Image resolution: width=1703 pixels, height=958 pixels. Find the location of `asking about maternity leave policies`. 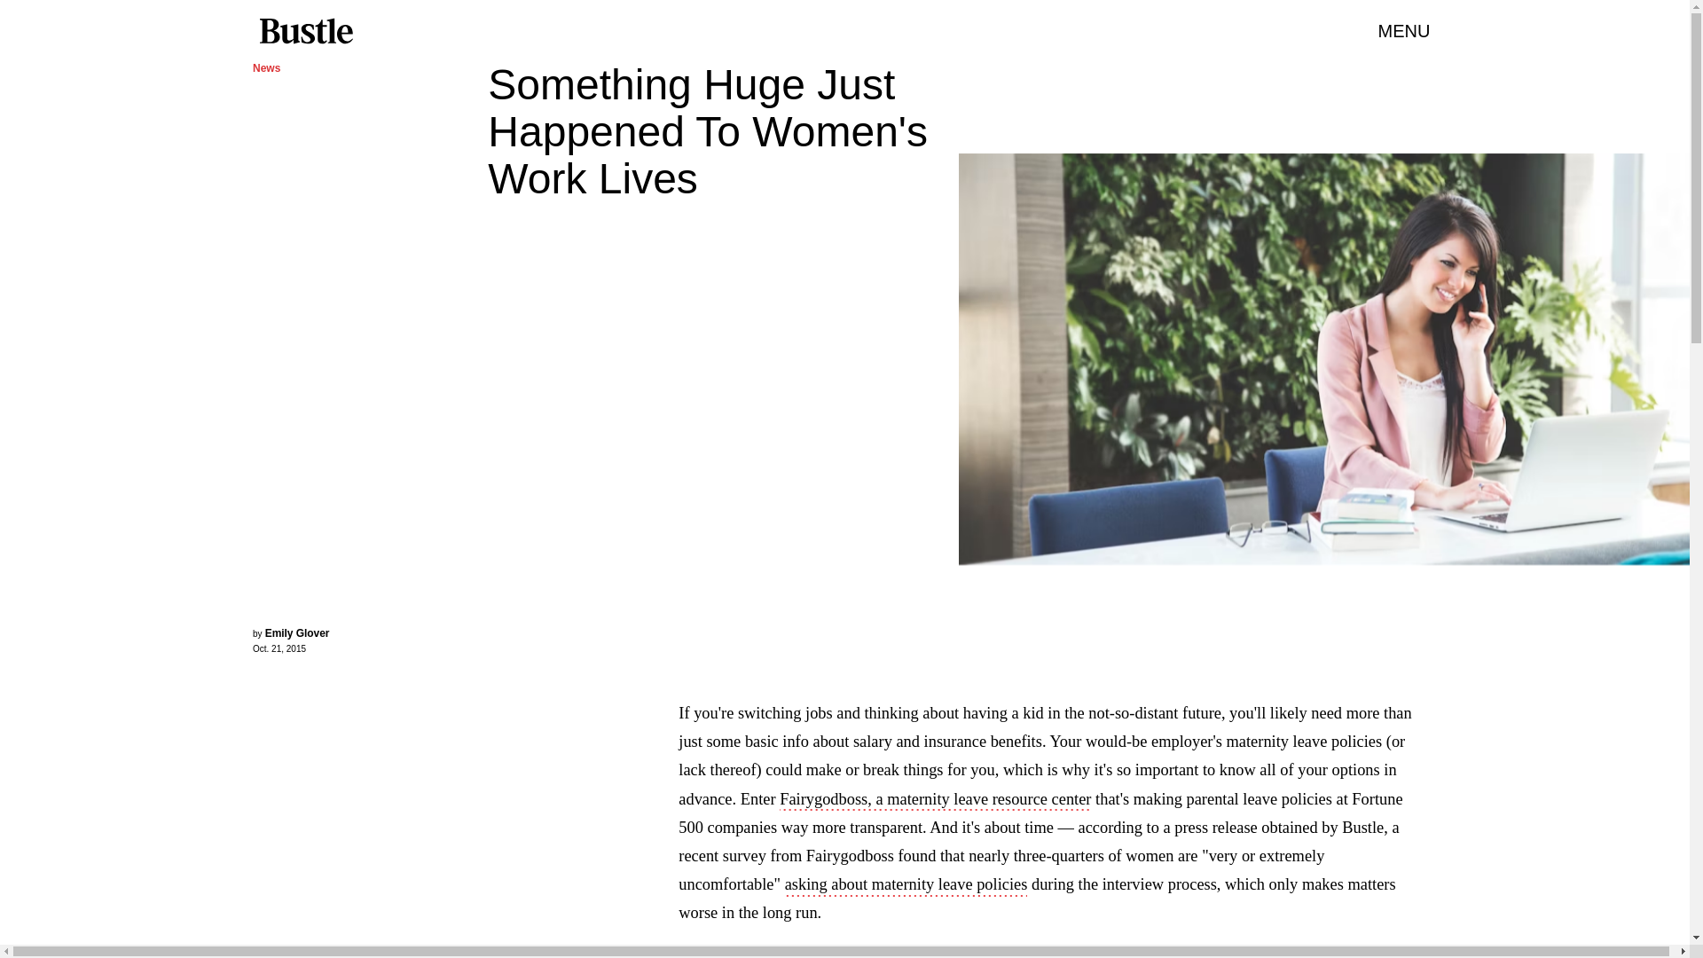

asking about maternity leave policies is located at coordinates (906, 885).